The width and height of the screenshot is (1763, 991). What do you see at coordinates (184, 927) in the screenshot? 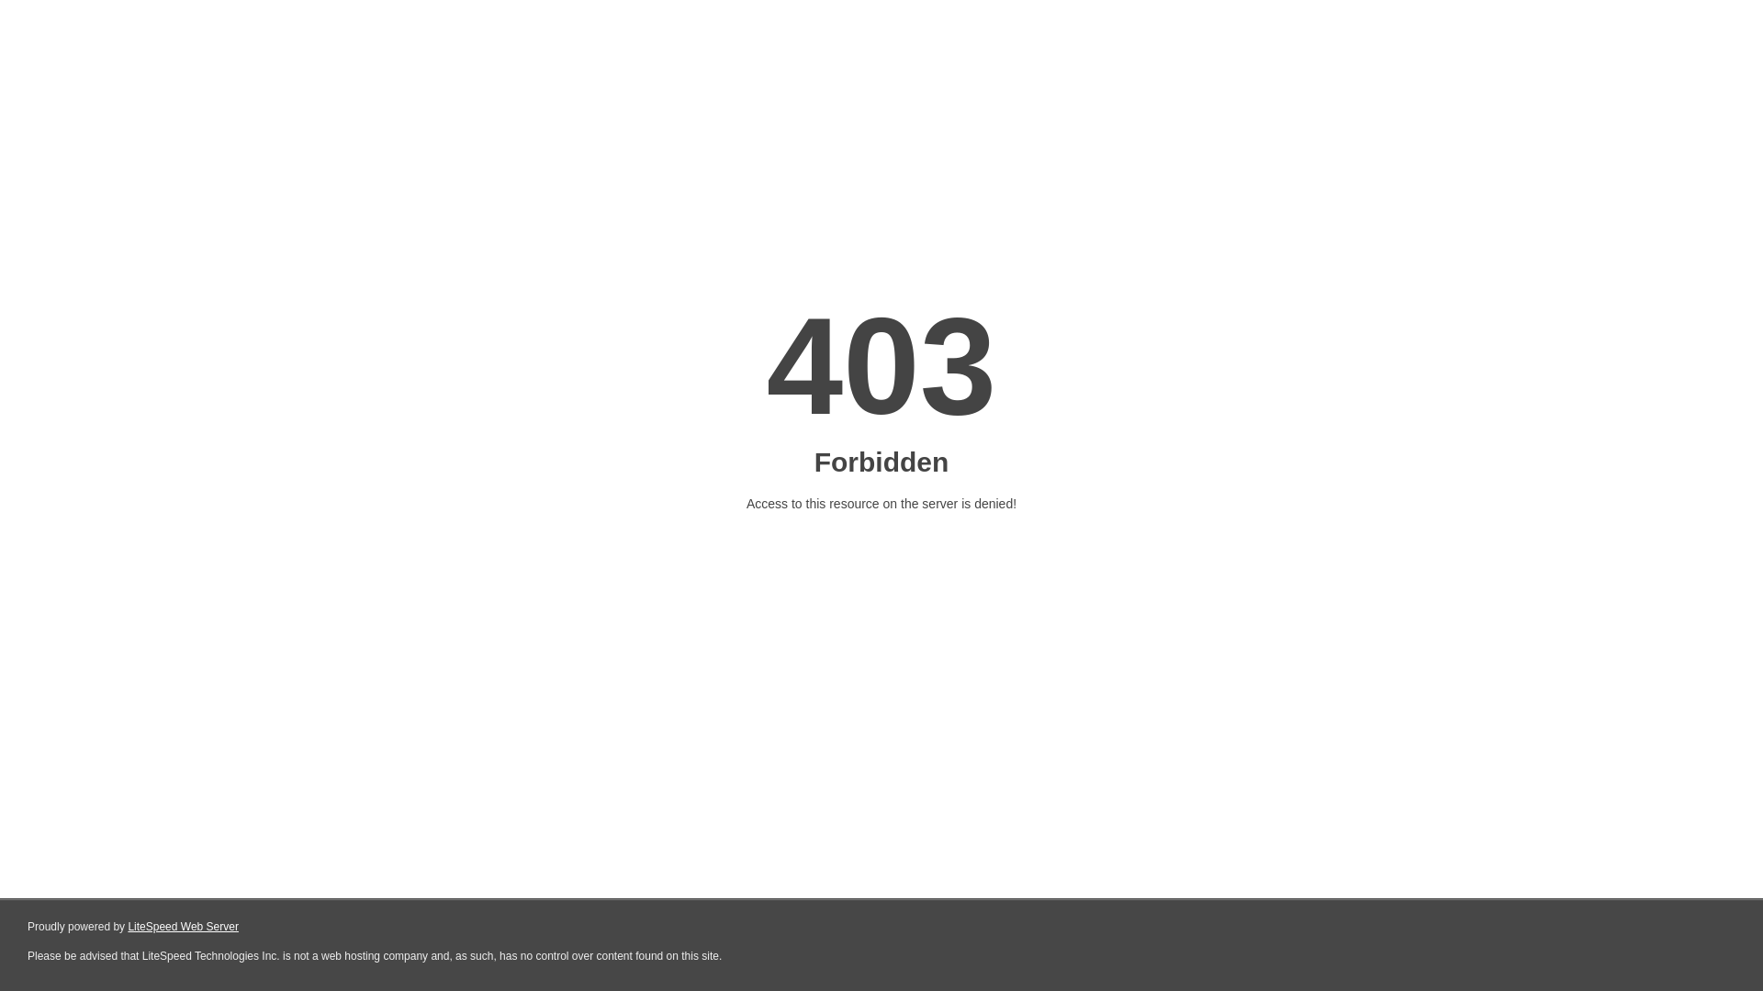
I see `LiteSpeed Web Server` at bounding box center [184, 927].